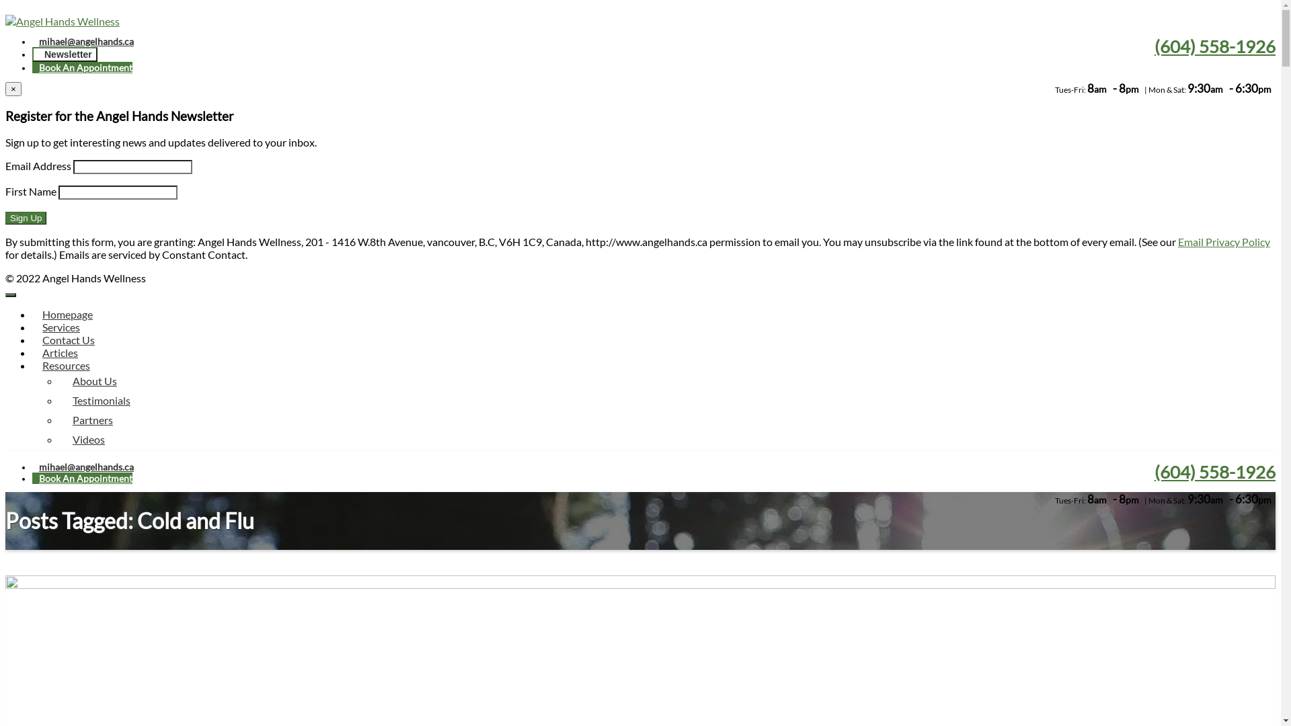 Image resolution: width=1291 pixels, height=726 pixels. I want to click on Book An Appointment, so click(82, 479).